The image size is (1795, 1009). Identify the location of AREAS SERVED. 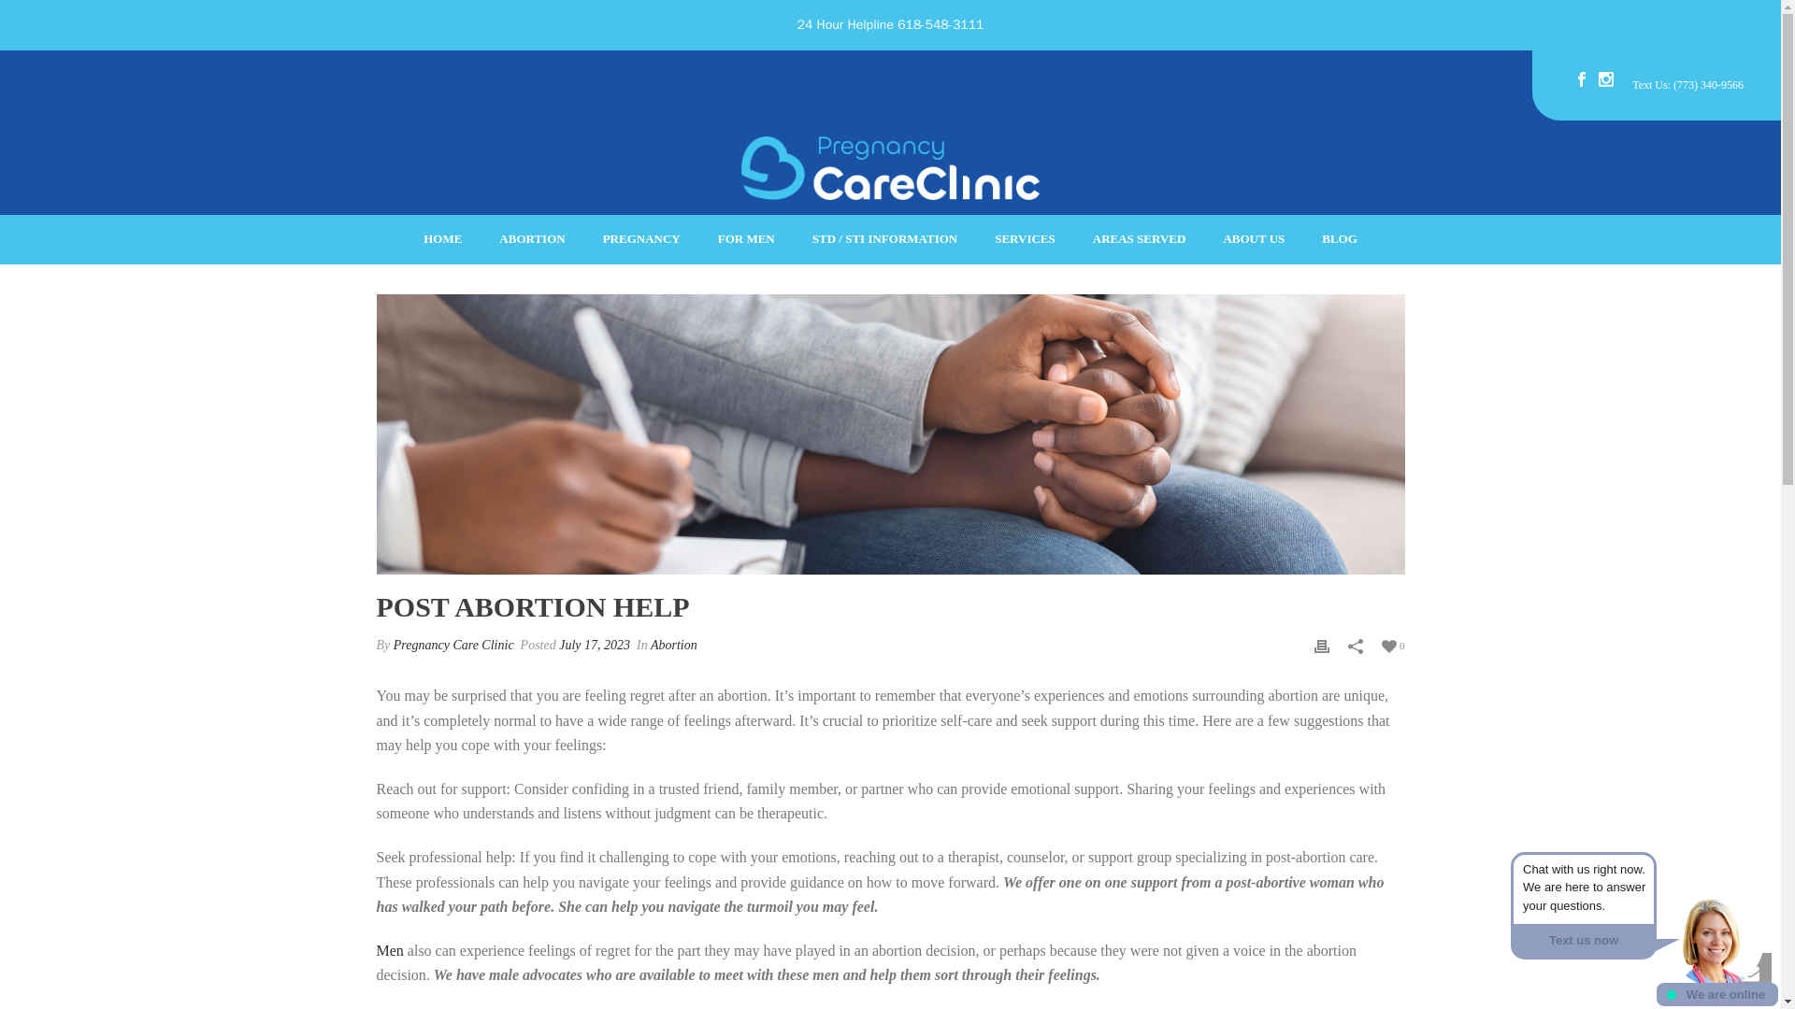
(1139, 239).